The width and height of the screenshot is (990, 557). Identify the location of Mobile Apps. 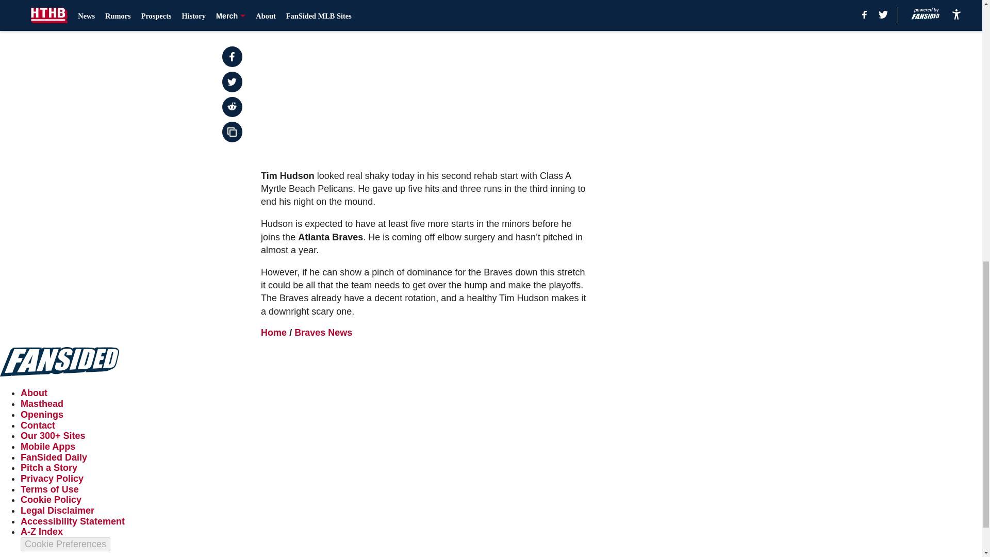
(47, 447).